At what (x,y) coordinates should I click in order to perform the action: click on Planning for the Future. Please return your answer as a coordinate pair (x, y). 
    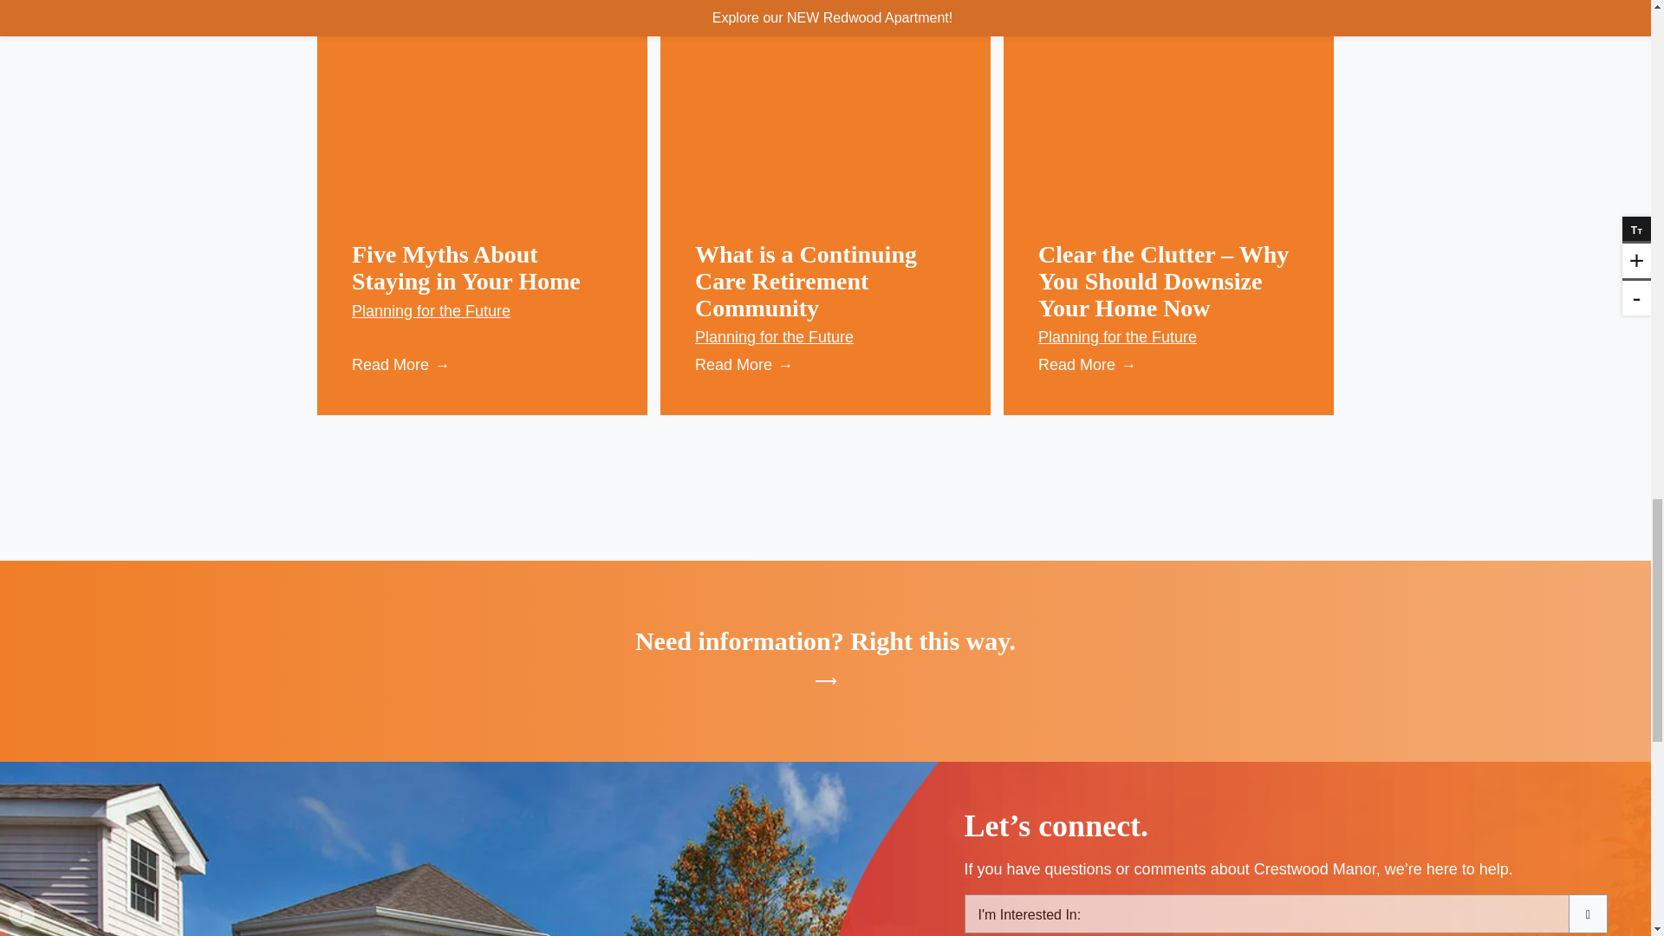
    Looking at the image, I should click on (482, 310).